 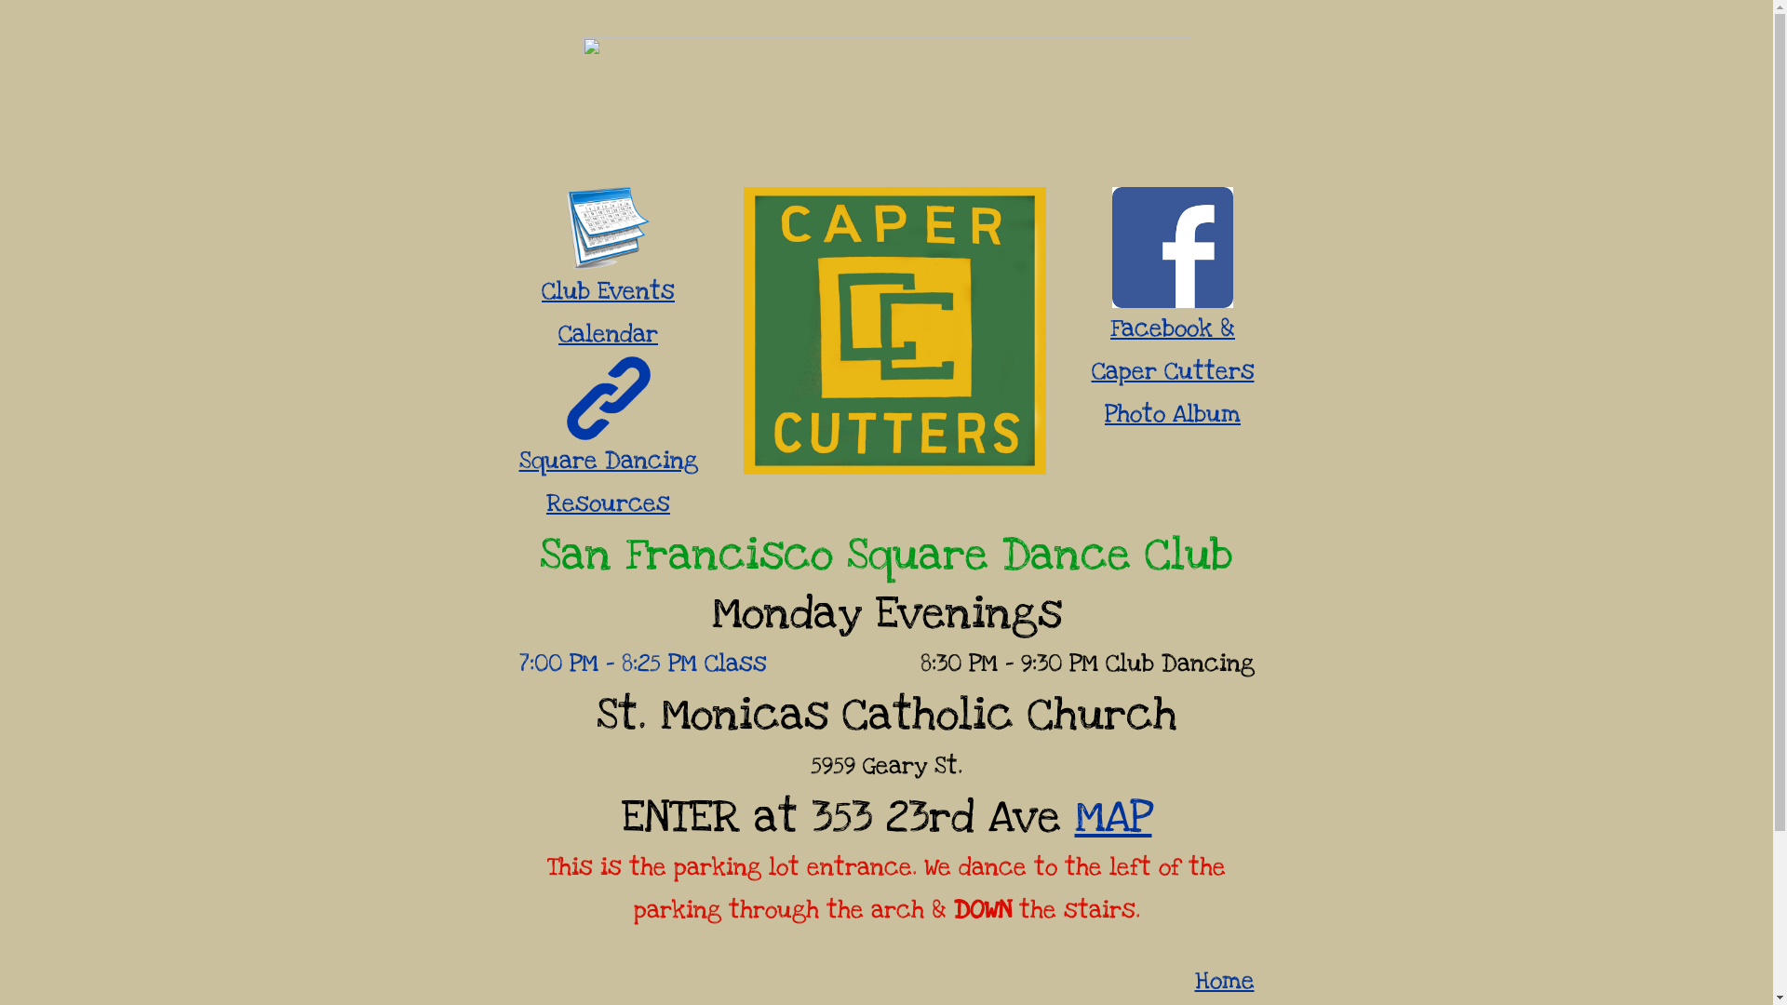 I want to click on Home, so click(x=1225, y=981).